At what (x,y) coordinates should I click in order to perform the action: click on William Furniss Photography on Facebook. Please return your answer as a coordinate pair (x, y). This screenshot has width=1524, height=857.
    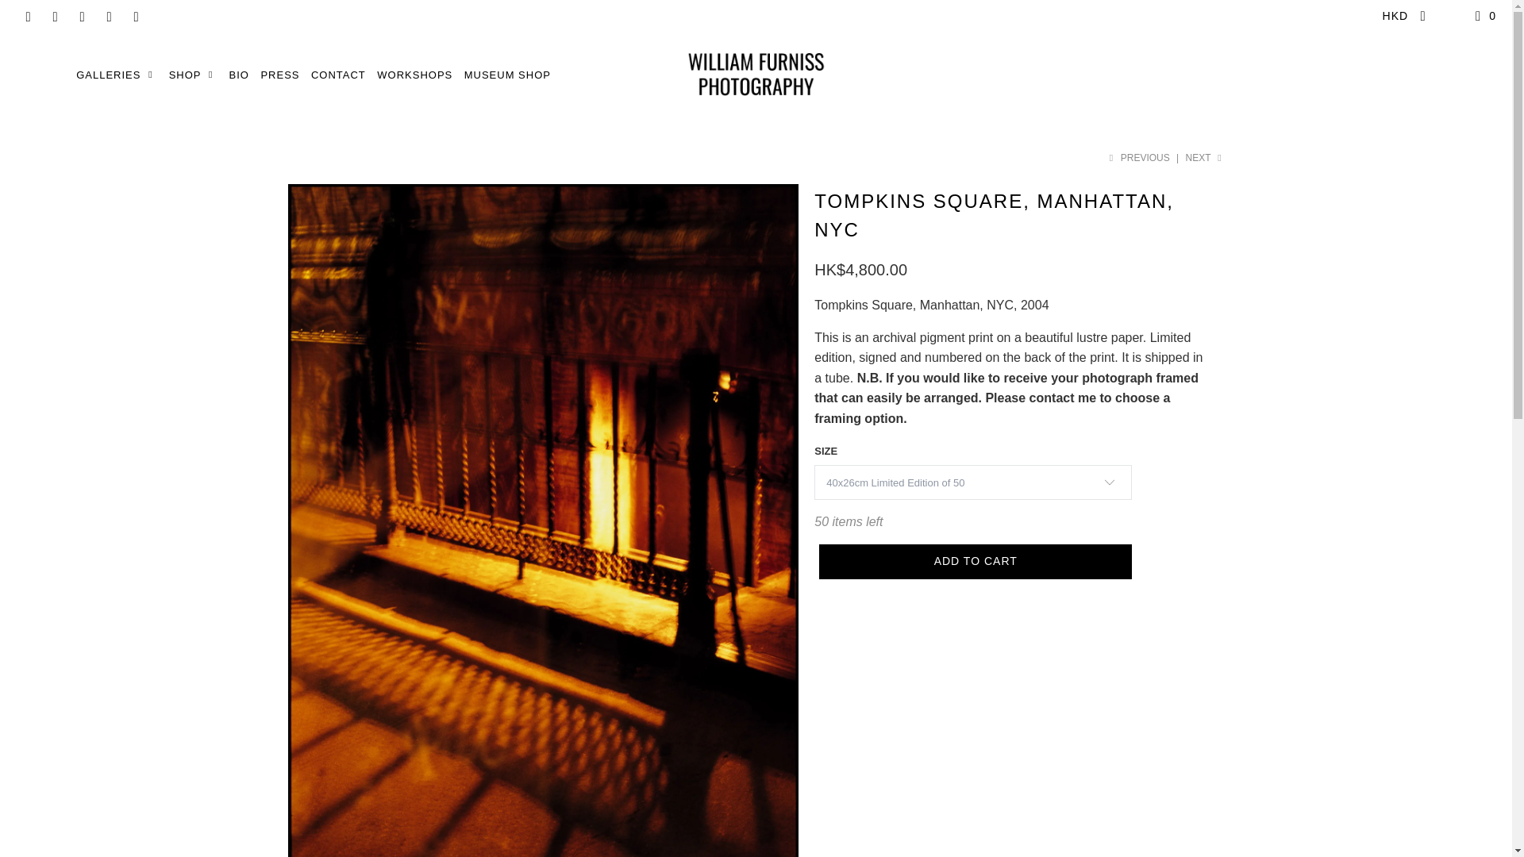
    Looking at the image, I should click on (54, 16).